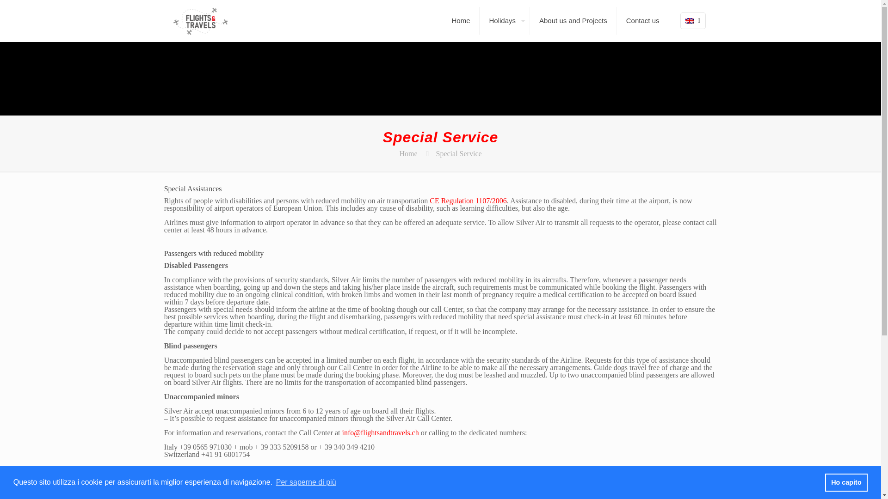 This screenshot has height=499, width=888. I want to click on Home, so click(408, 153).